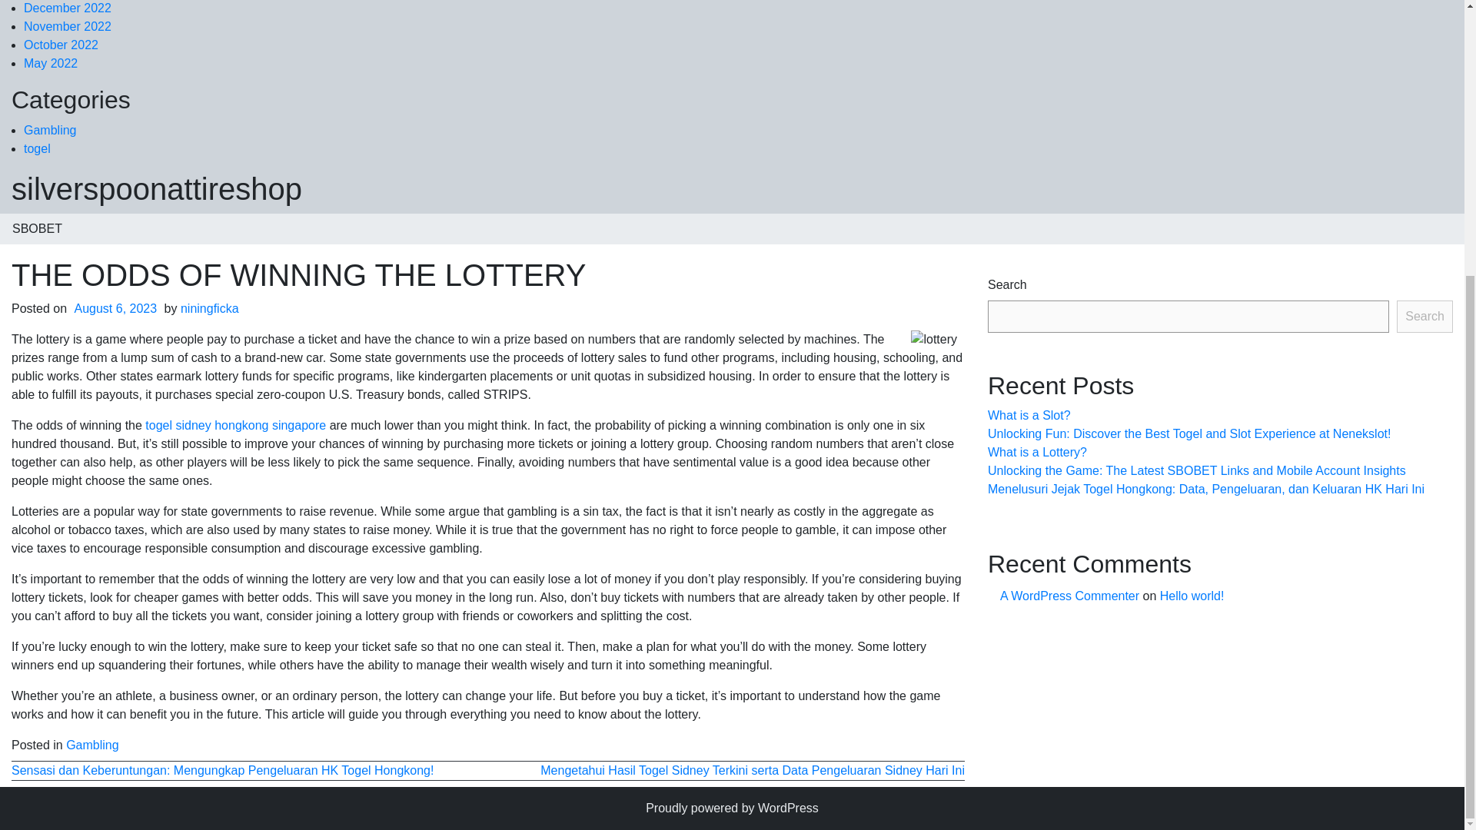  What do you see at coordinates (68, 8) in the screenshot?
I see `December 2022` at bounding box center [68, 8].